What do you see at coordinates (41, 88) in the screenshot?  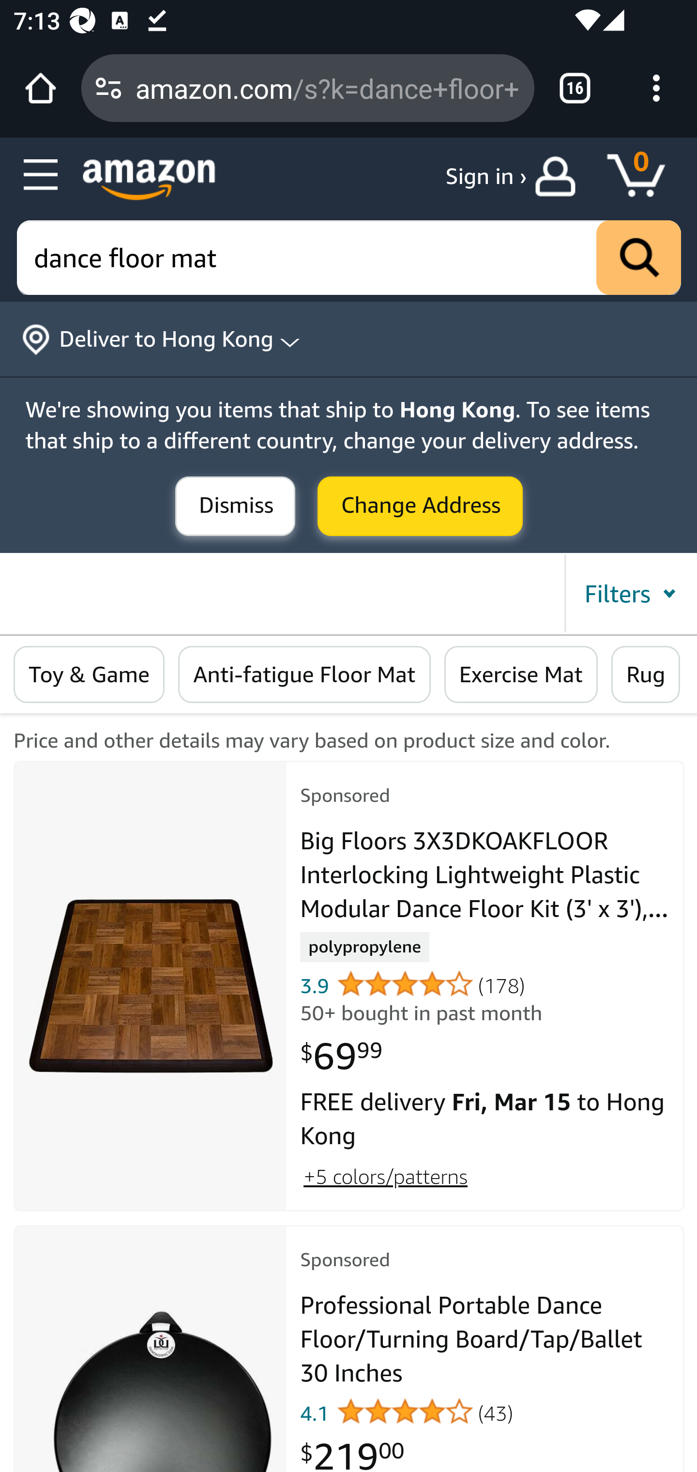 I see `Open the home page` at bounding box center [41, 88].